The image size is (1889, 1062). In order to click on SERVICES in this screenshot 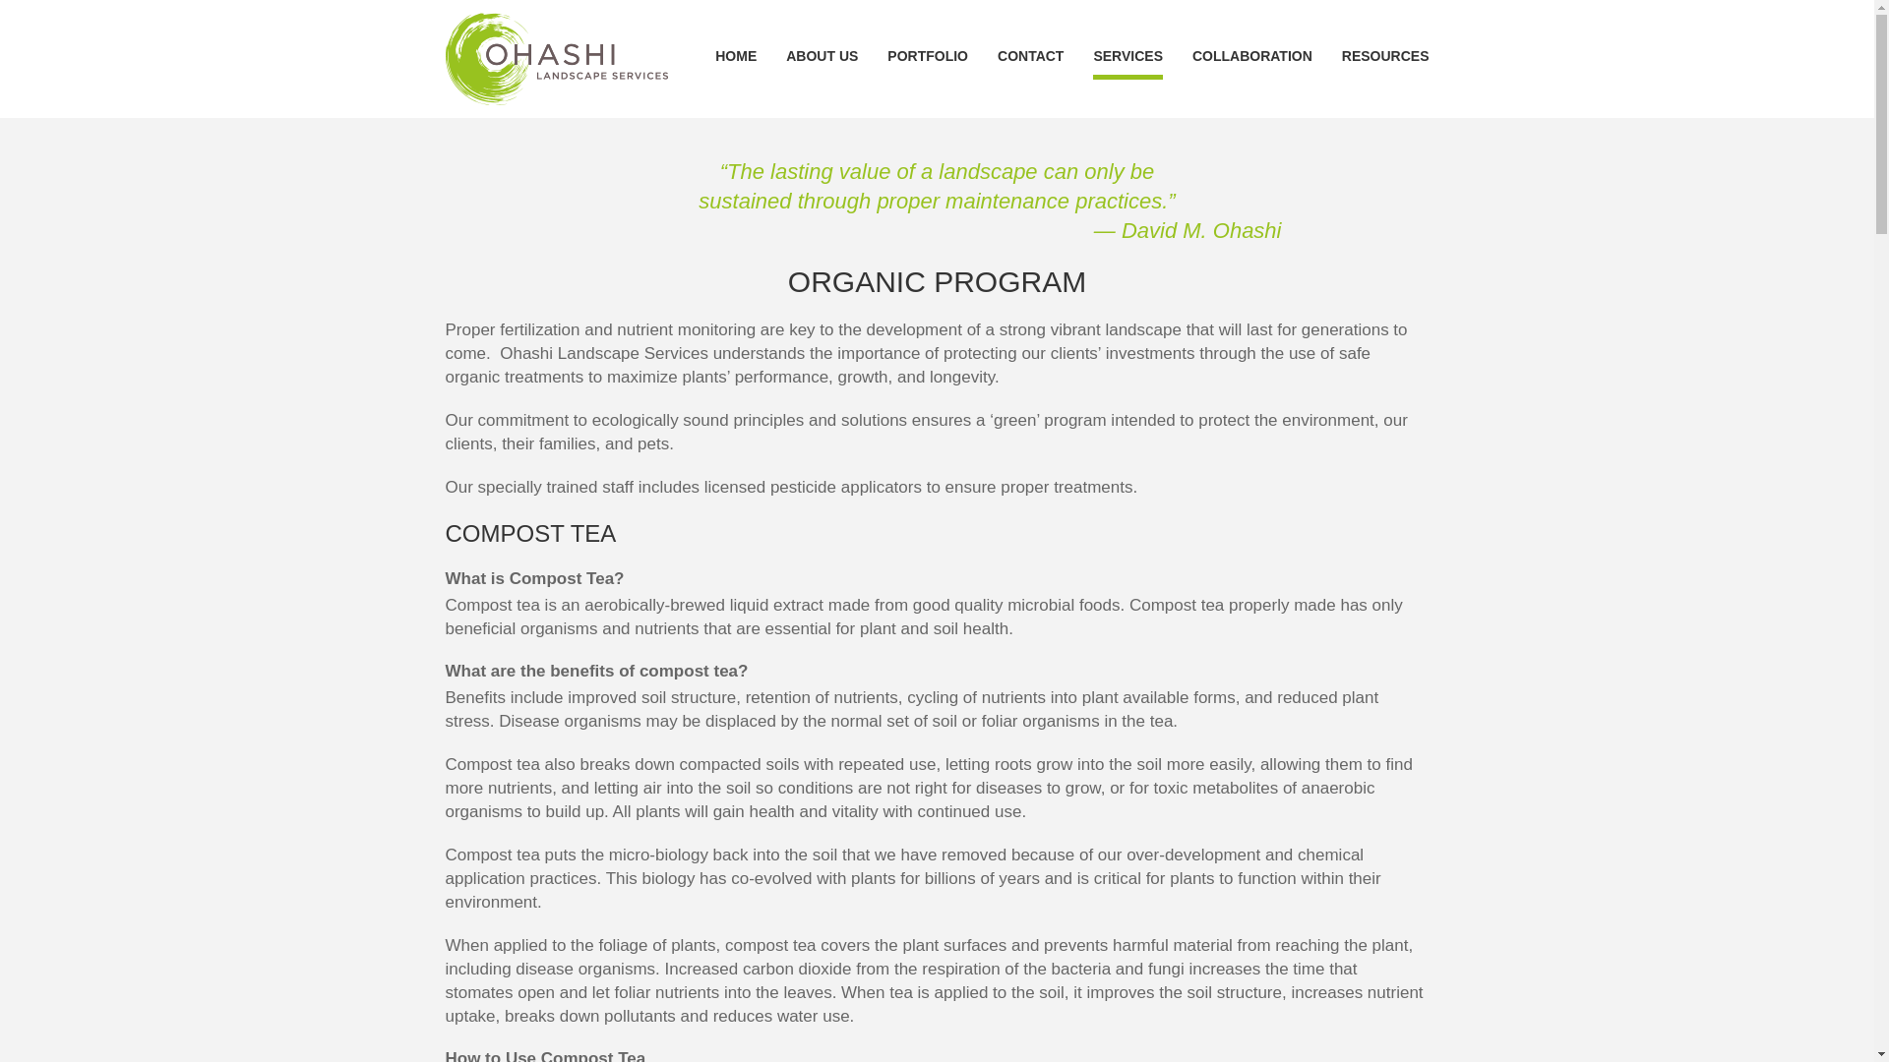, I will do `click(1127, 63)`.